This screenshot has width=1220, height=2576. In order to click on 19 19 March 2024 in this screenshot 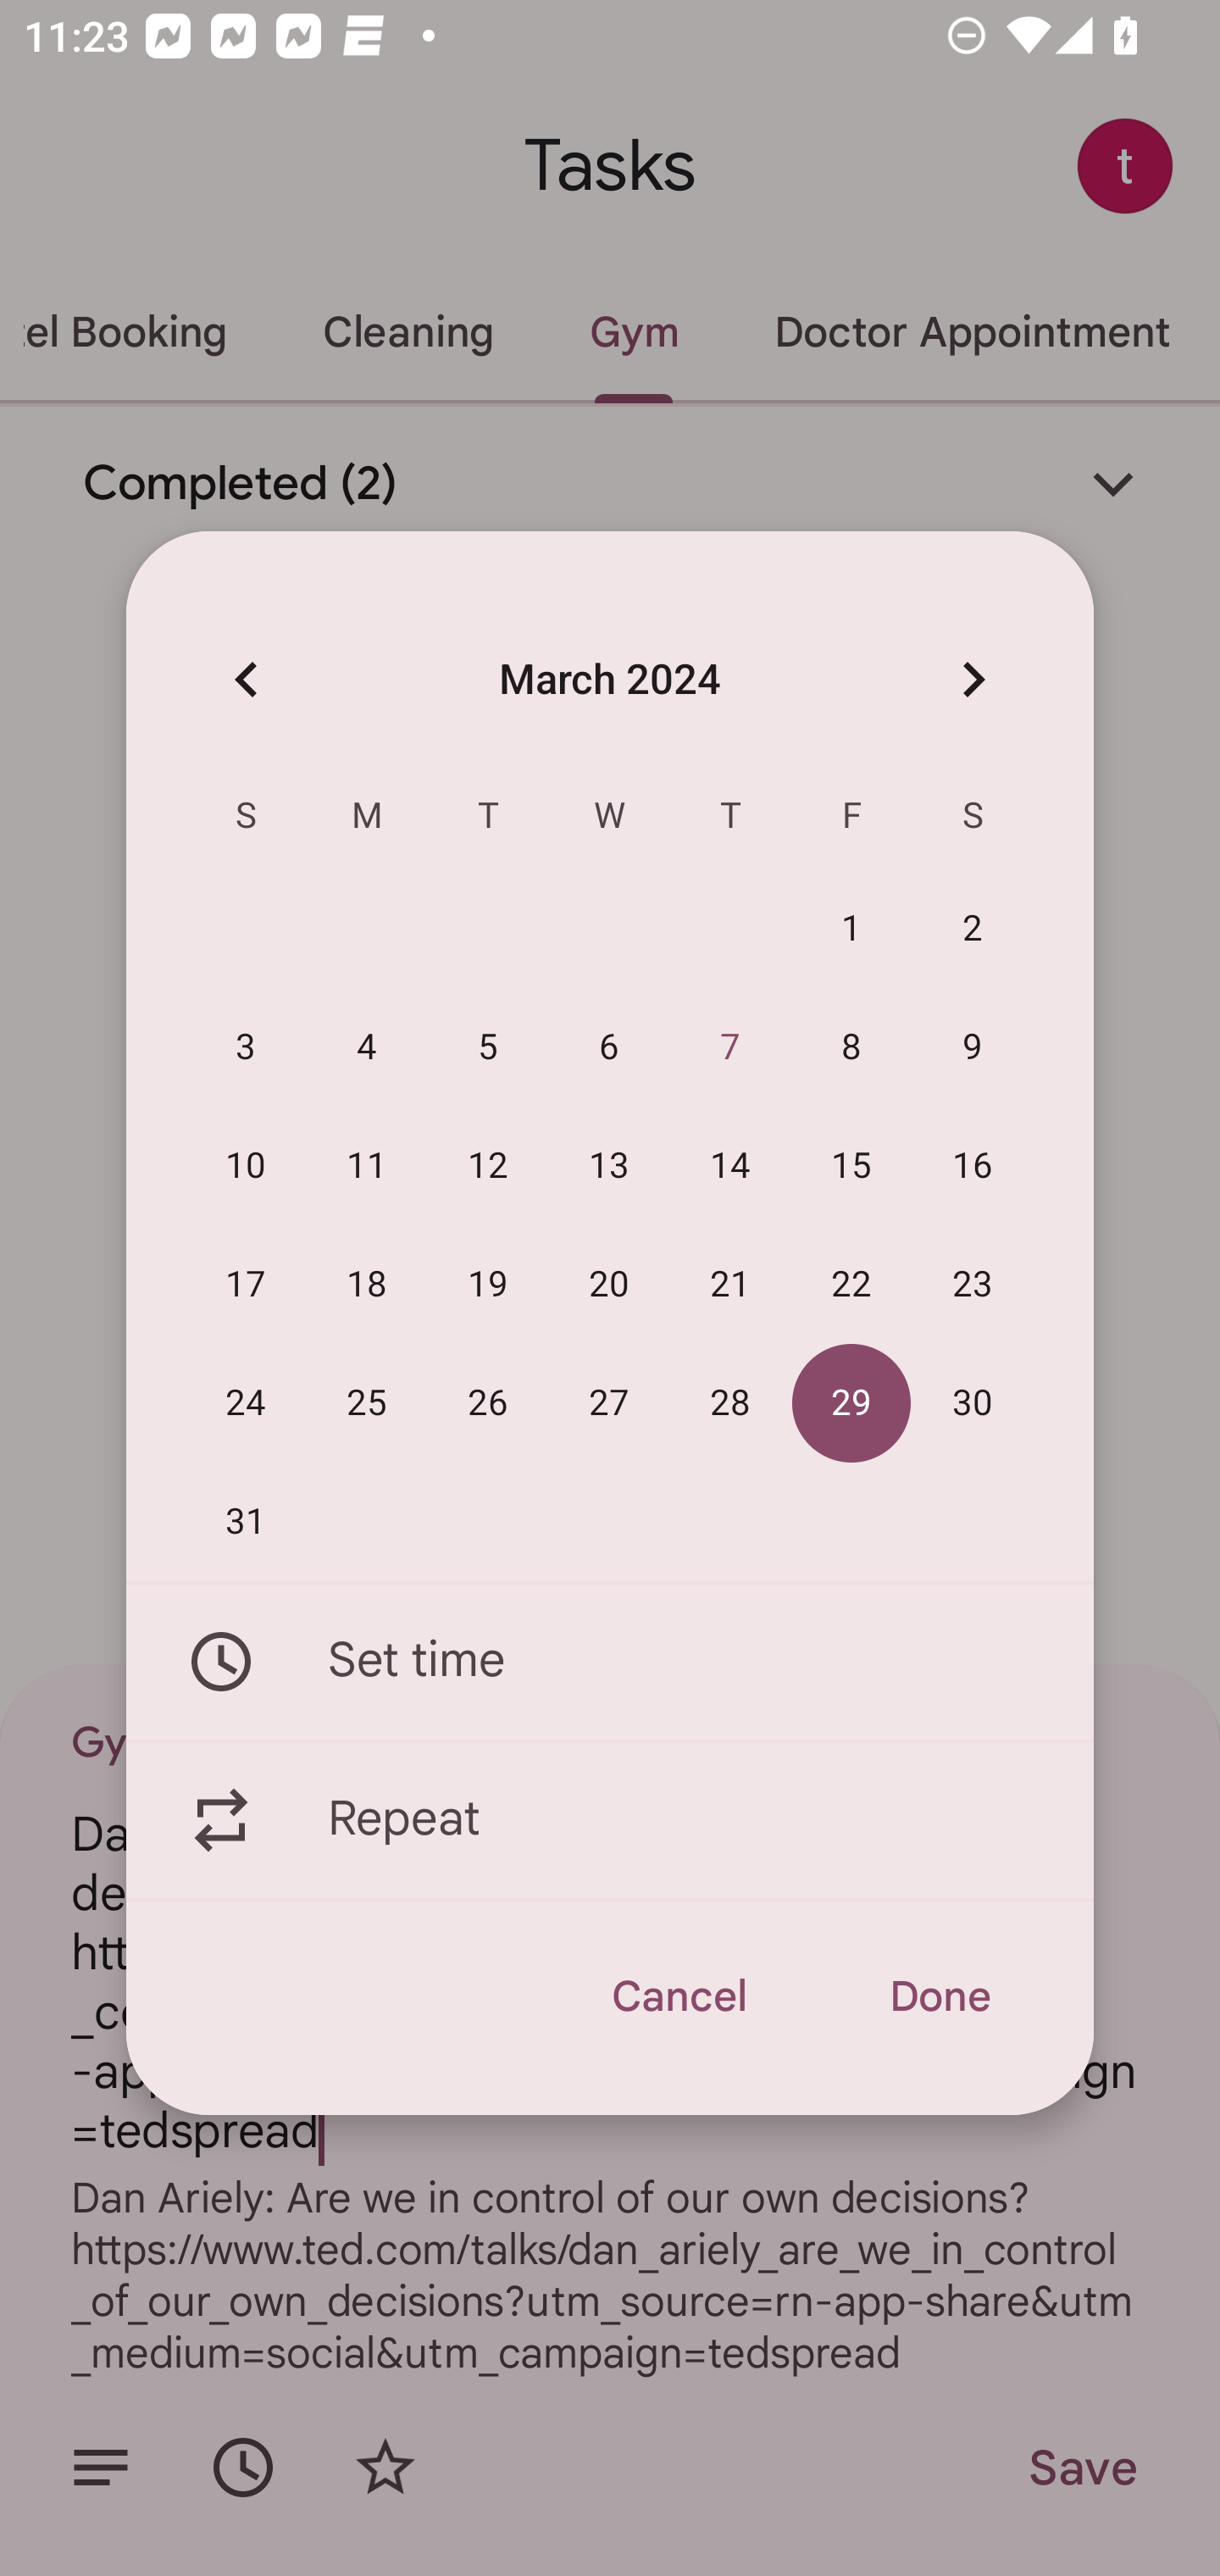, I will do `click(488, 1285)`.